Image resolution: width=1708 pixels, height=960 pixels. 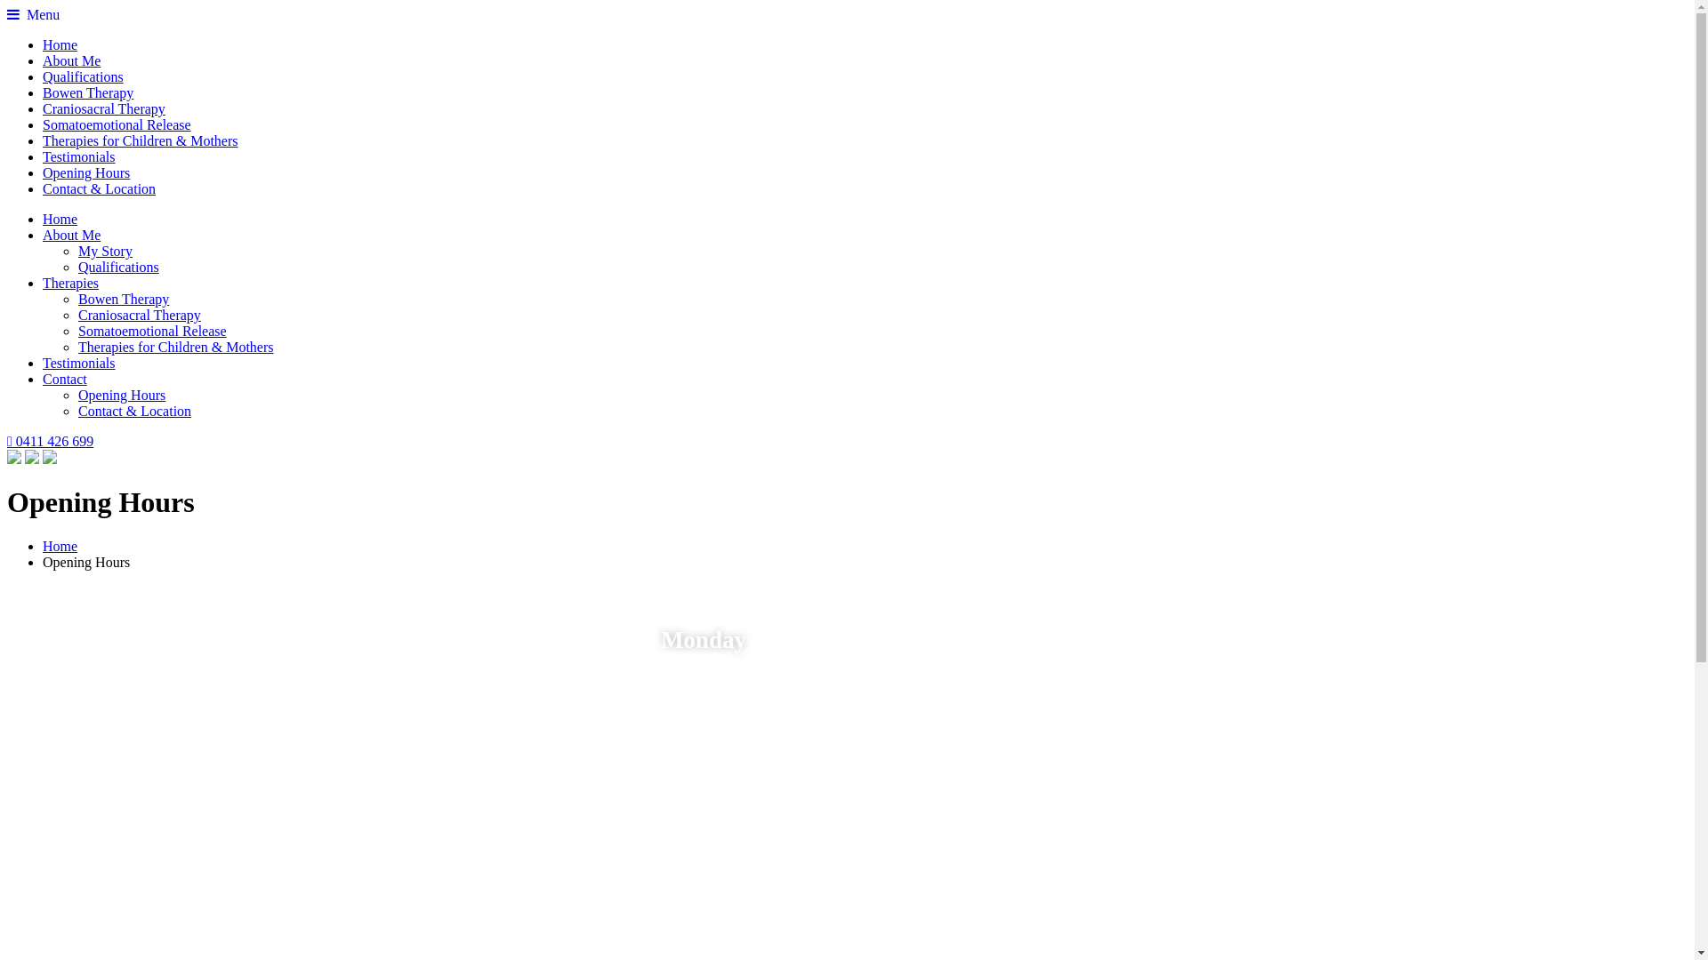 I want to click on My Story, so click(x=105, y=251).